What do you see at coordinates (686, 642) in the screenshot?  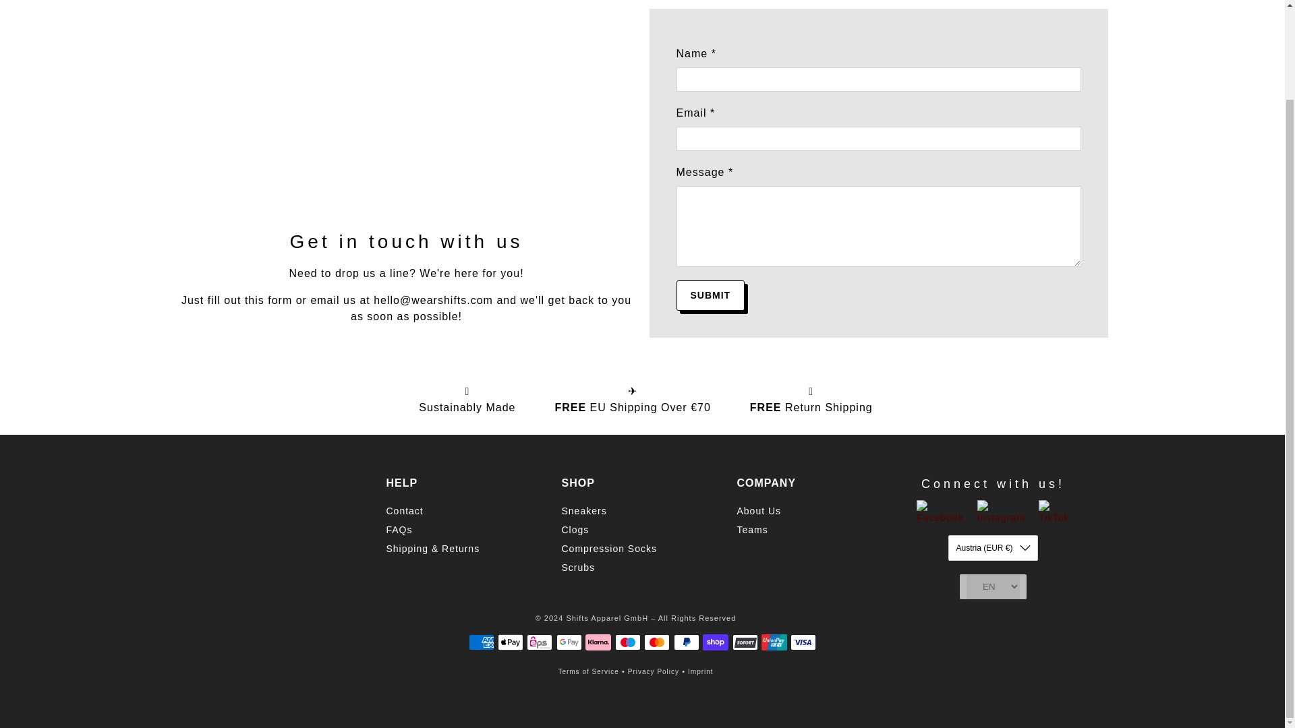 I see `PayPal` at bounding box center [686, 642].